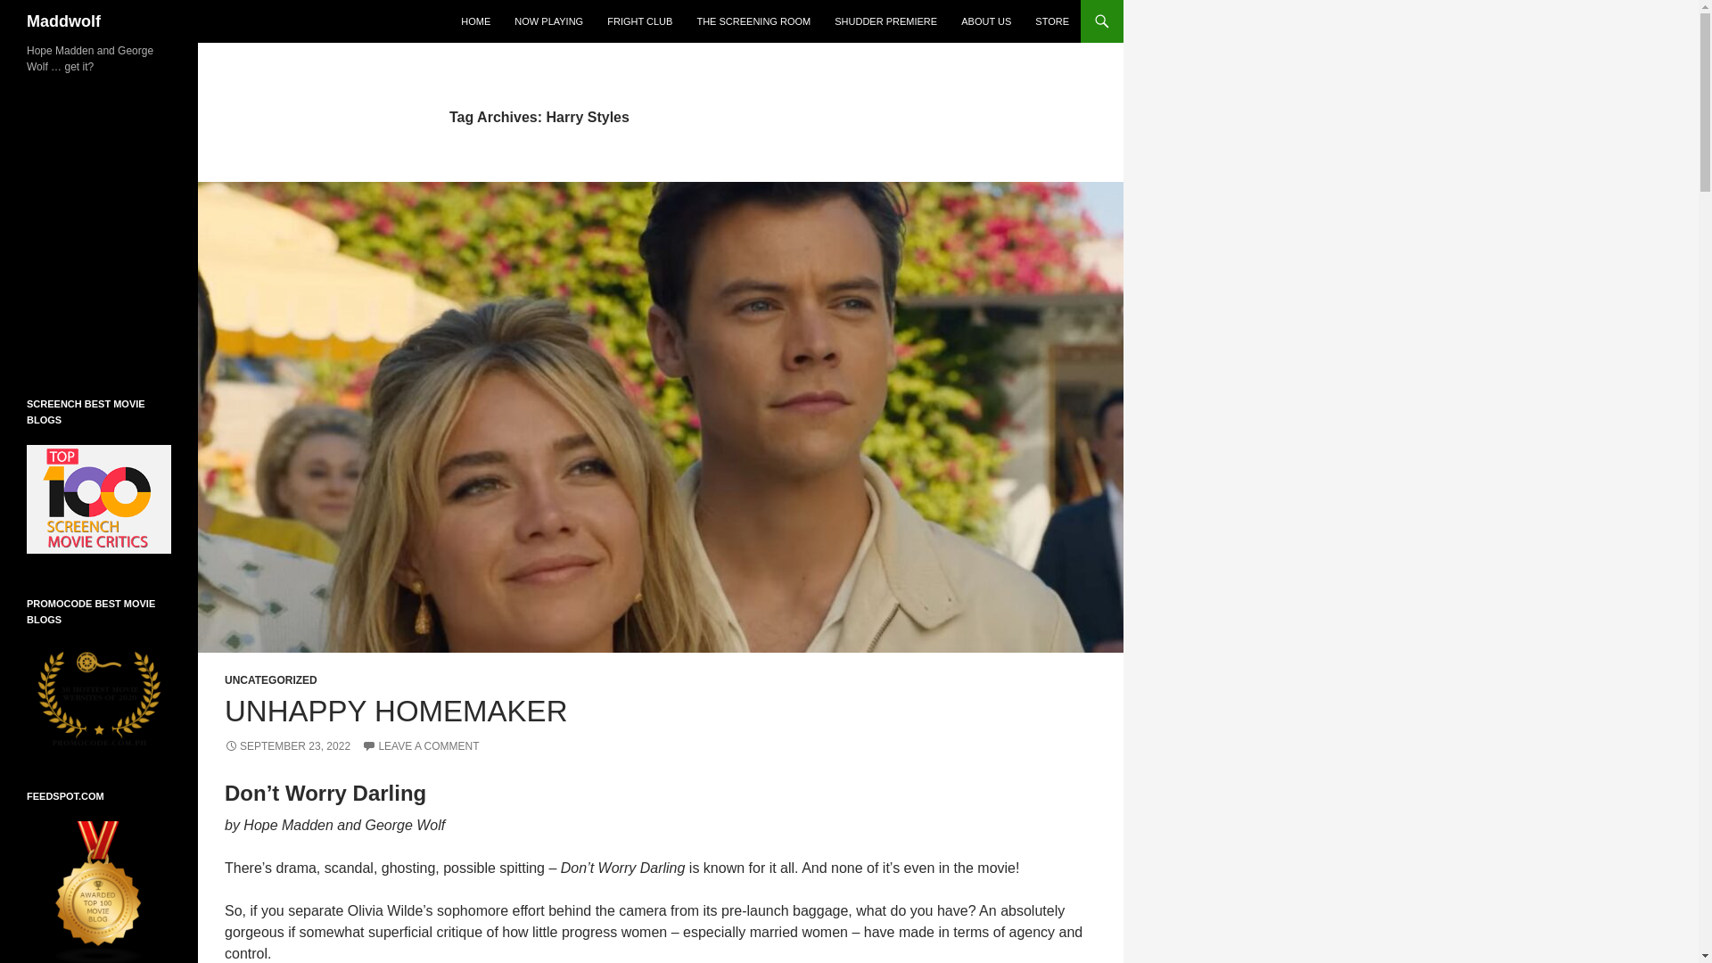  What do you see at coordinates (986, 21) in the screenshot?
I see `ABOUT US` at bounding box center [986, 21].